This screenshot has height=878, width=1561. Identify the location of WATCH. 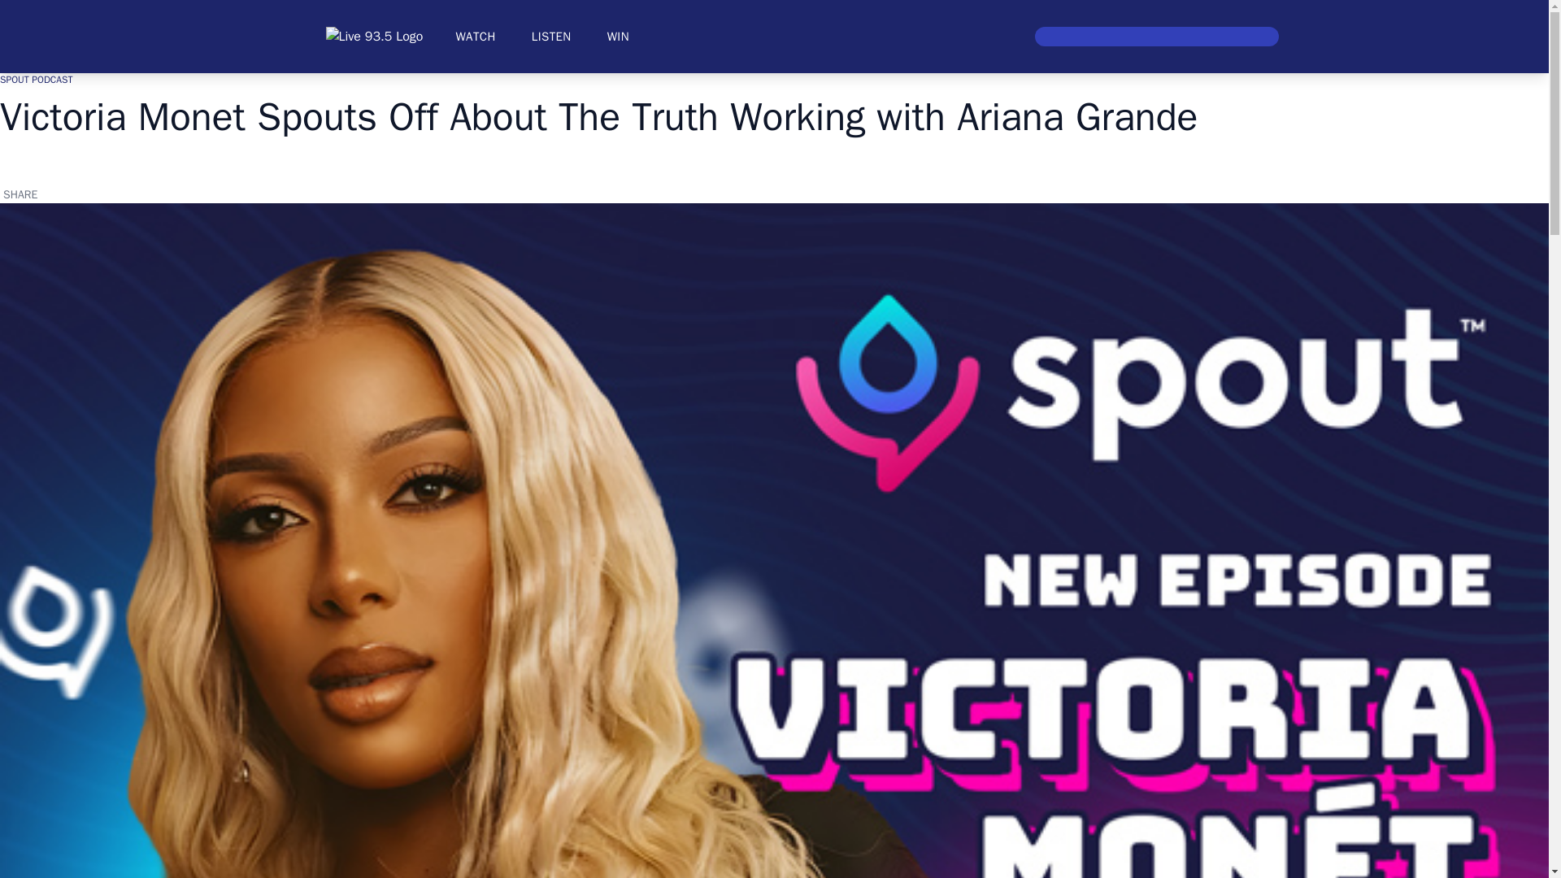
(475, 36).